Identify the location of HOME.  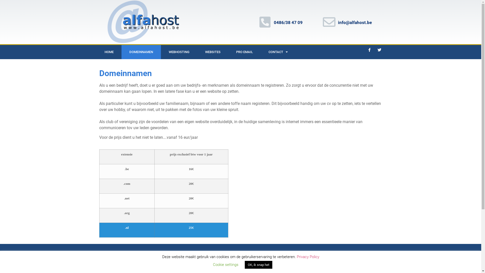
(109, 52).